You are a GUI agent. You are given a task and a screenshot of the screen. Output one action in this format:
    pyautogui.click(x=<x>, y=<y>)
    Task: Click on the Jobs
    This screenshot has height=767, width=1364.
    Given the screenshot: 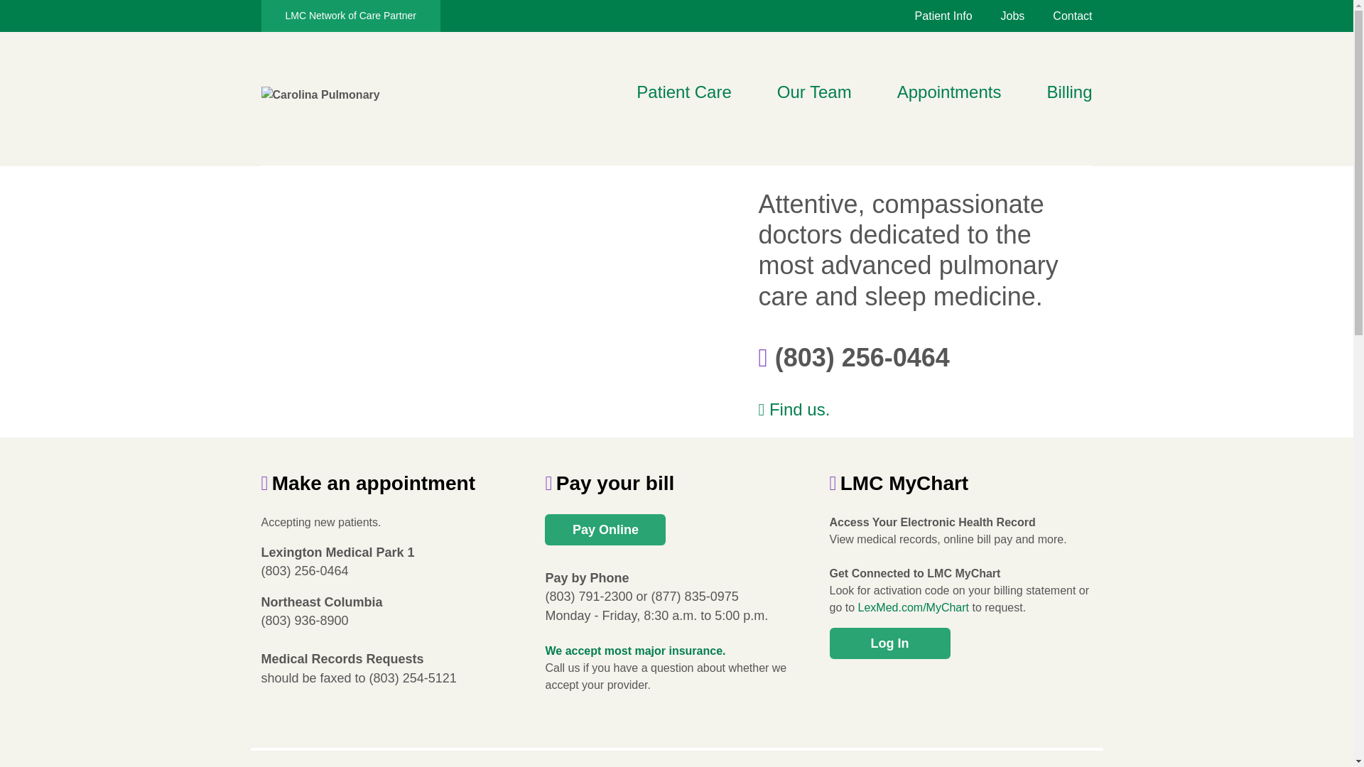 What is the action you would take?
    pyautogui.click(x=999, y=16)
    